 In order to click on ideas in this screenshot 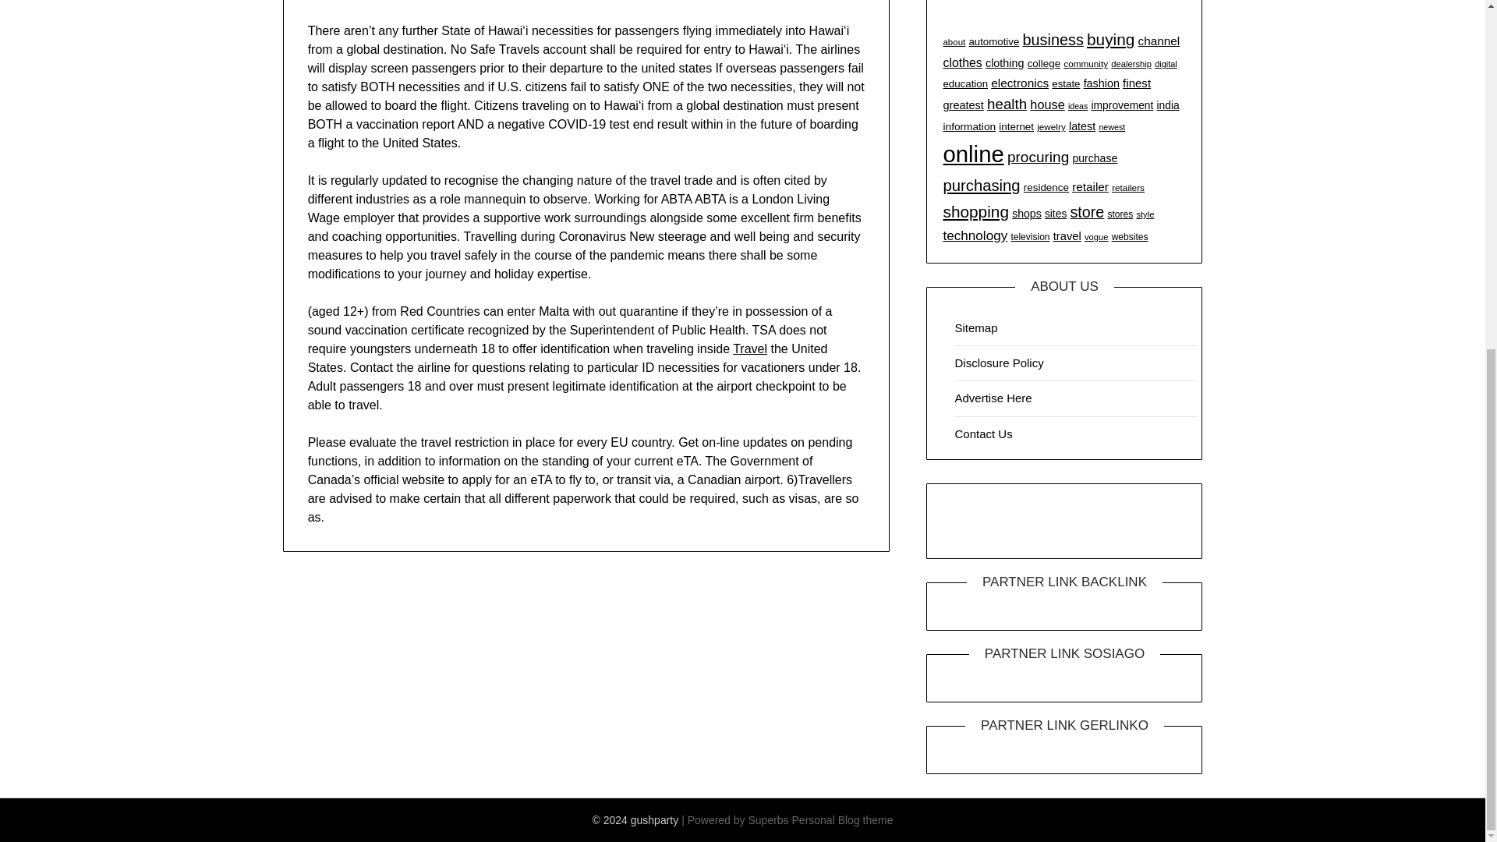, I will do `click(1078, 105)`.